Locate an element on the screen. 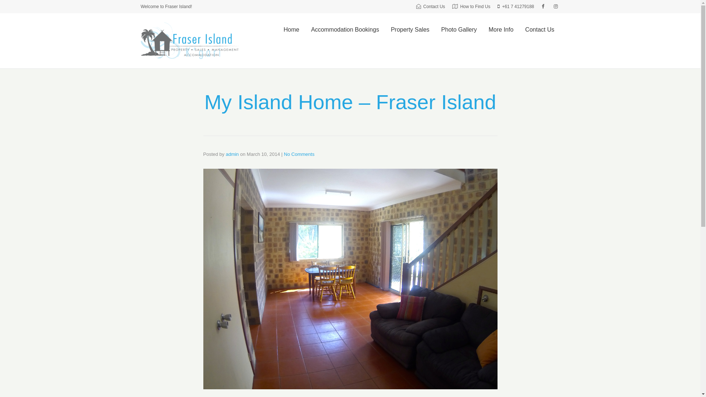  Home is located at coordinates (291, 30).